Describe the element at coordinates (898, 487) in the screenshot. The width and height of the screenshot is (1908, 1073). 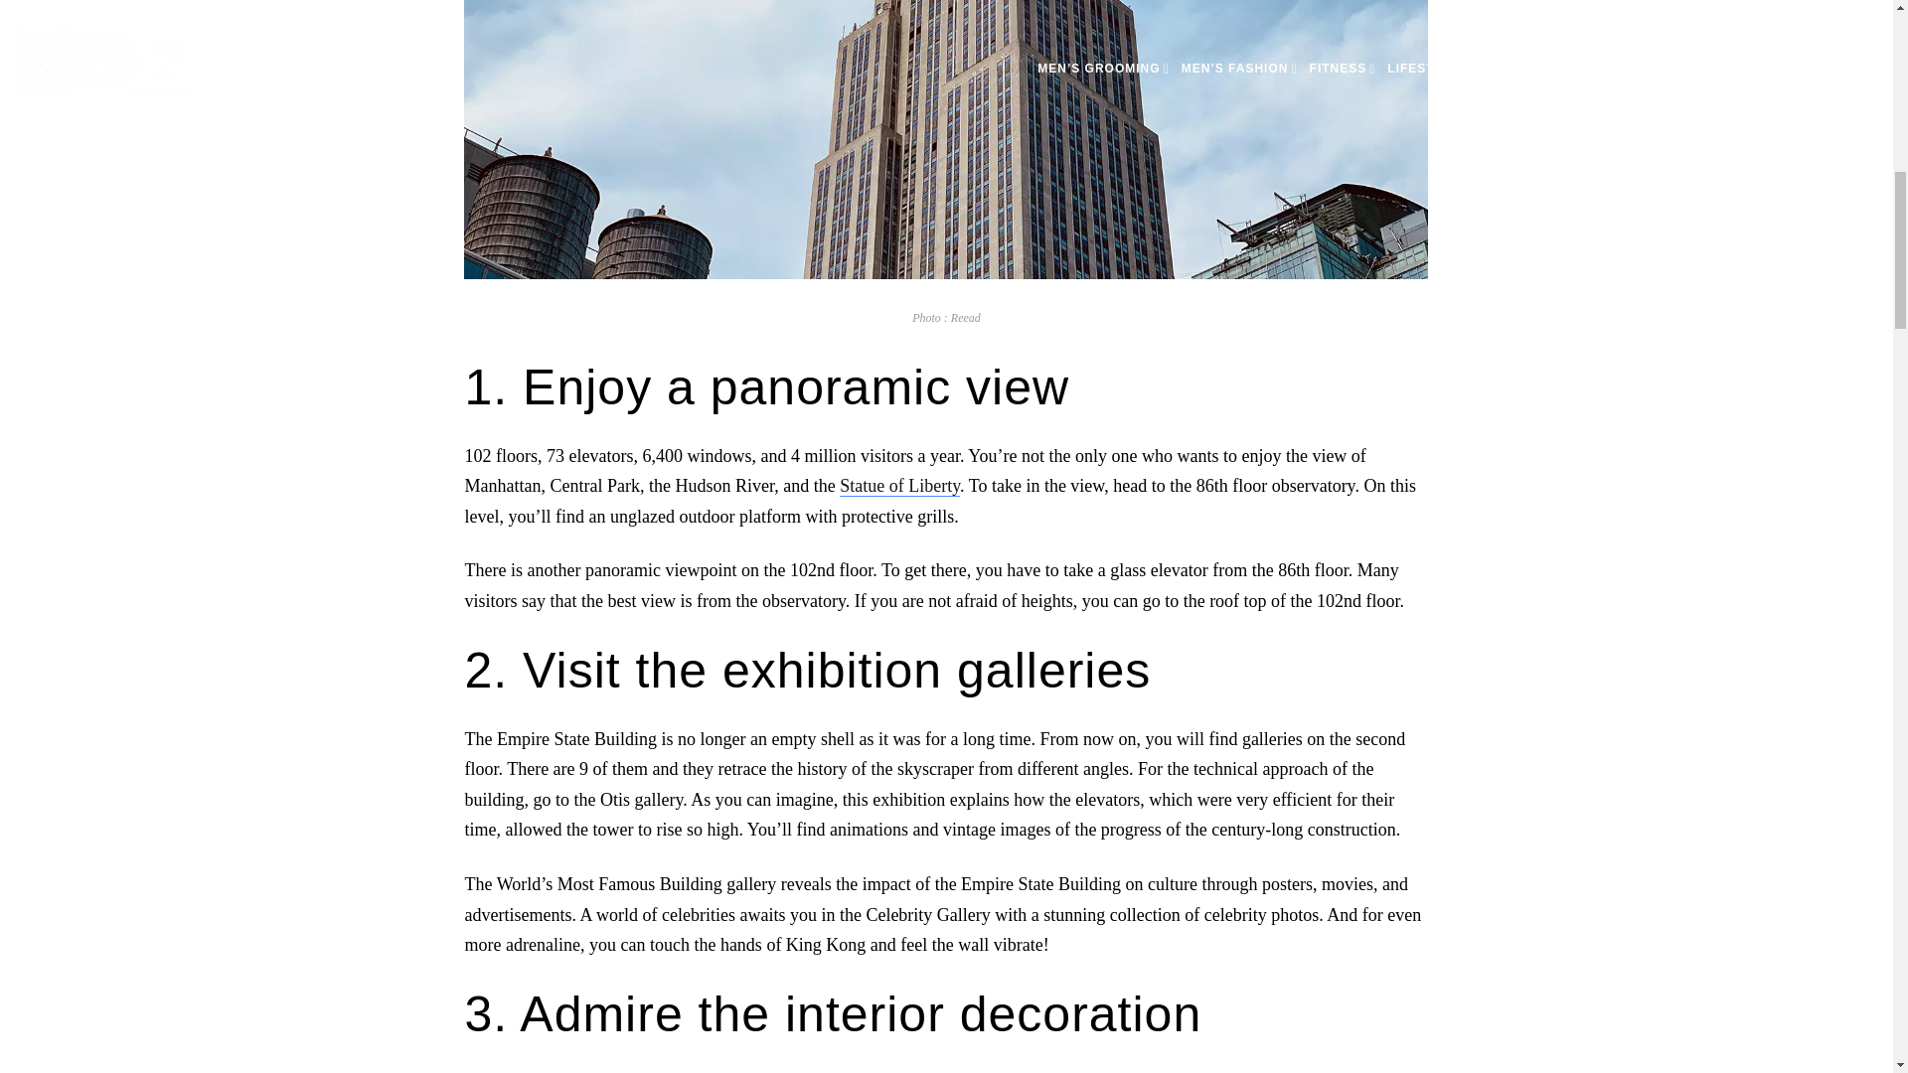
I see `Statue of Liberty` at that location.